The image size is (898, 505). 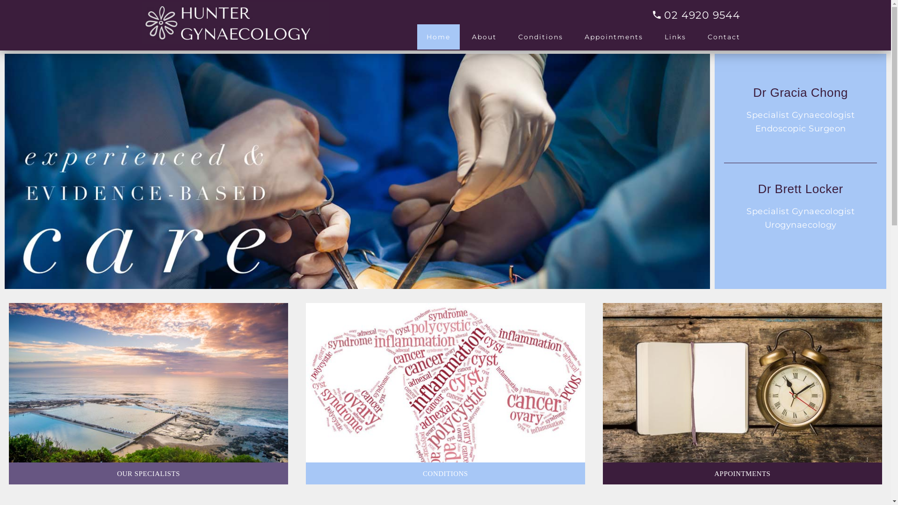 What do you see at coordinates (614, 37) in the screenshot?
I see `Appointments` at bounding box center [614, 37].